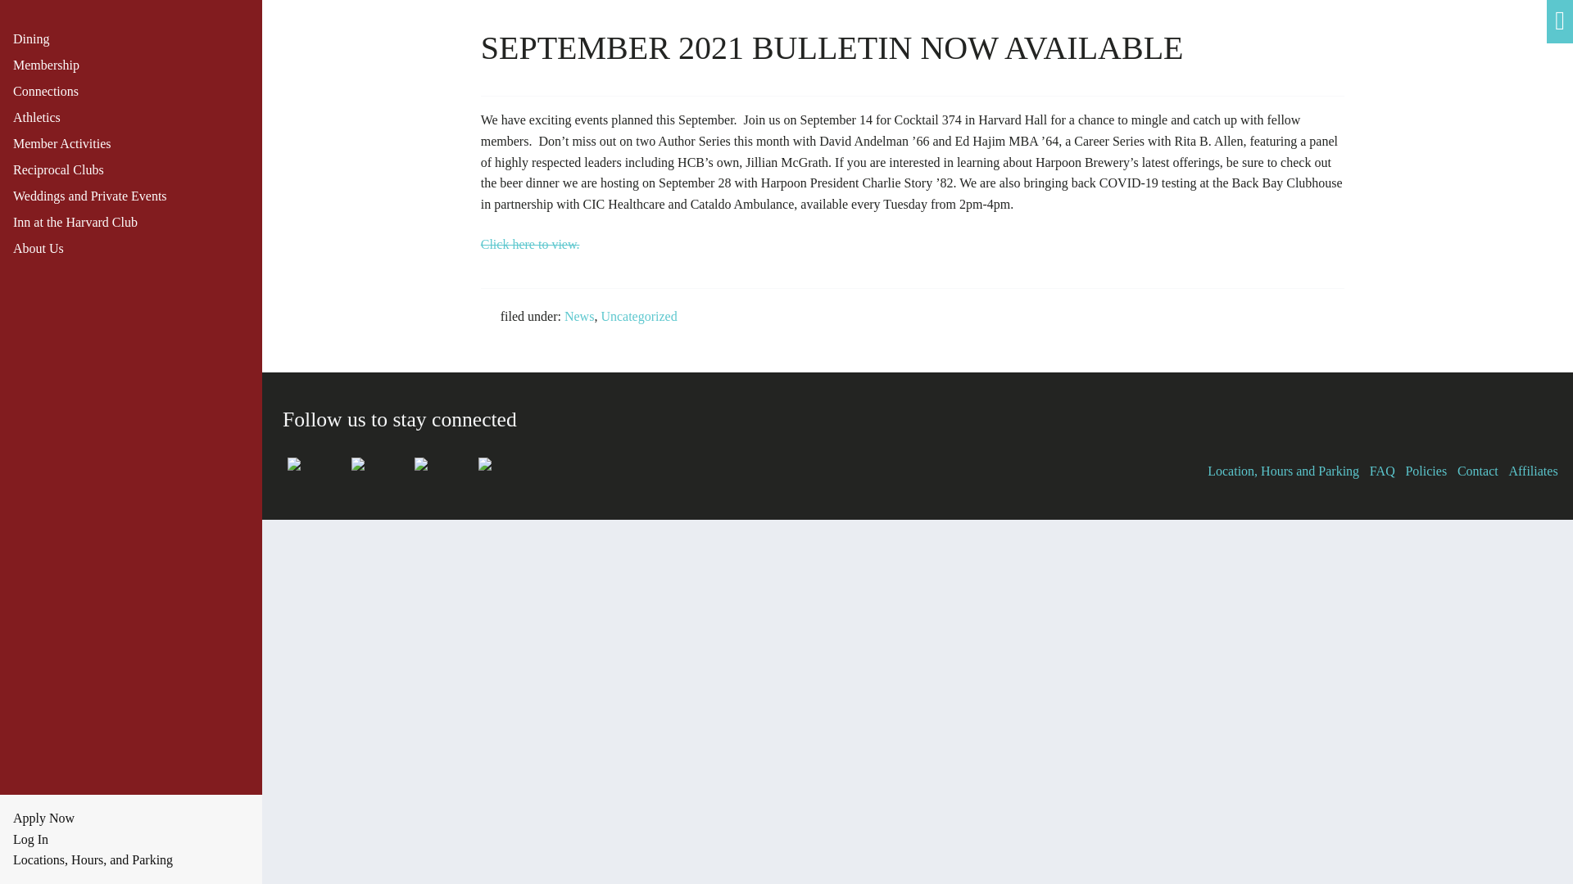 Image resolution: width=1573 pixels, height=884 pixels. What do you see at coordinates (138, 223) in the screenshot?
I see `Inn at the Harvard Club` at bounding box center [138, 223].